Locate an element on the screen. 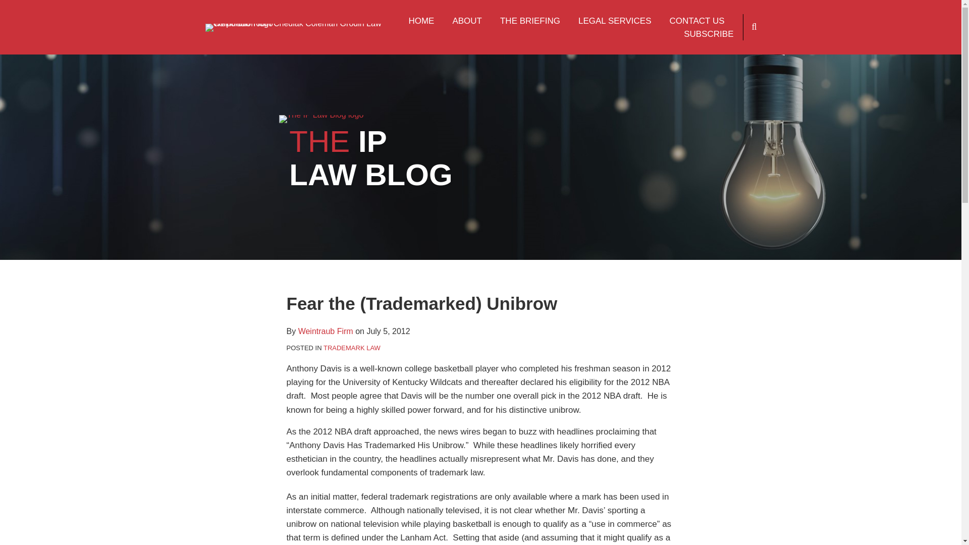 The height and width of the screenshot is (545, 969). THE BRIEFING is located at coordinates (530, 21).